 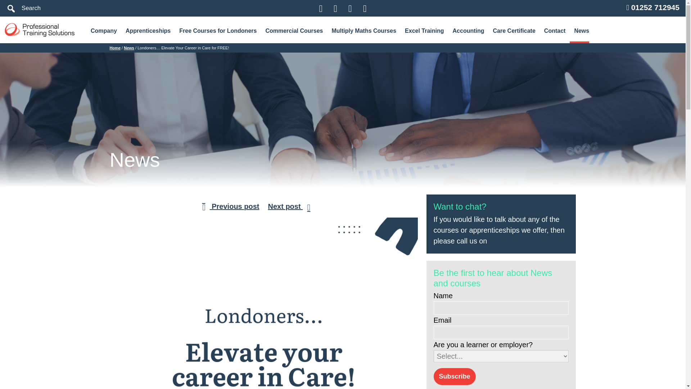 I want to click on 01252 712945, so click(x=655, y=7).